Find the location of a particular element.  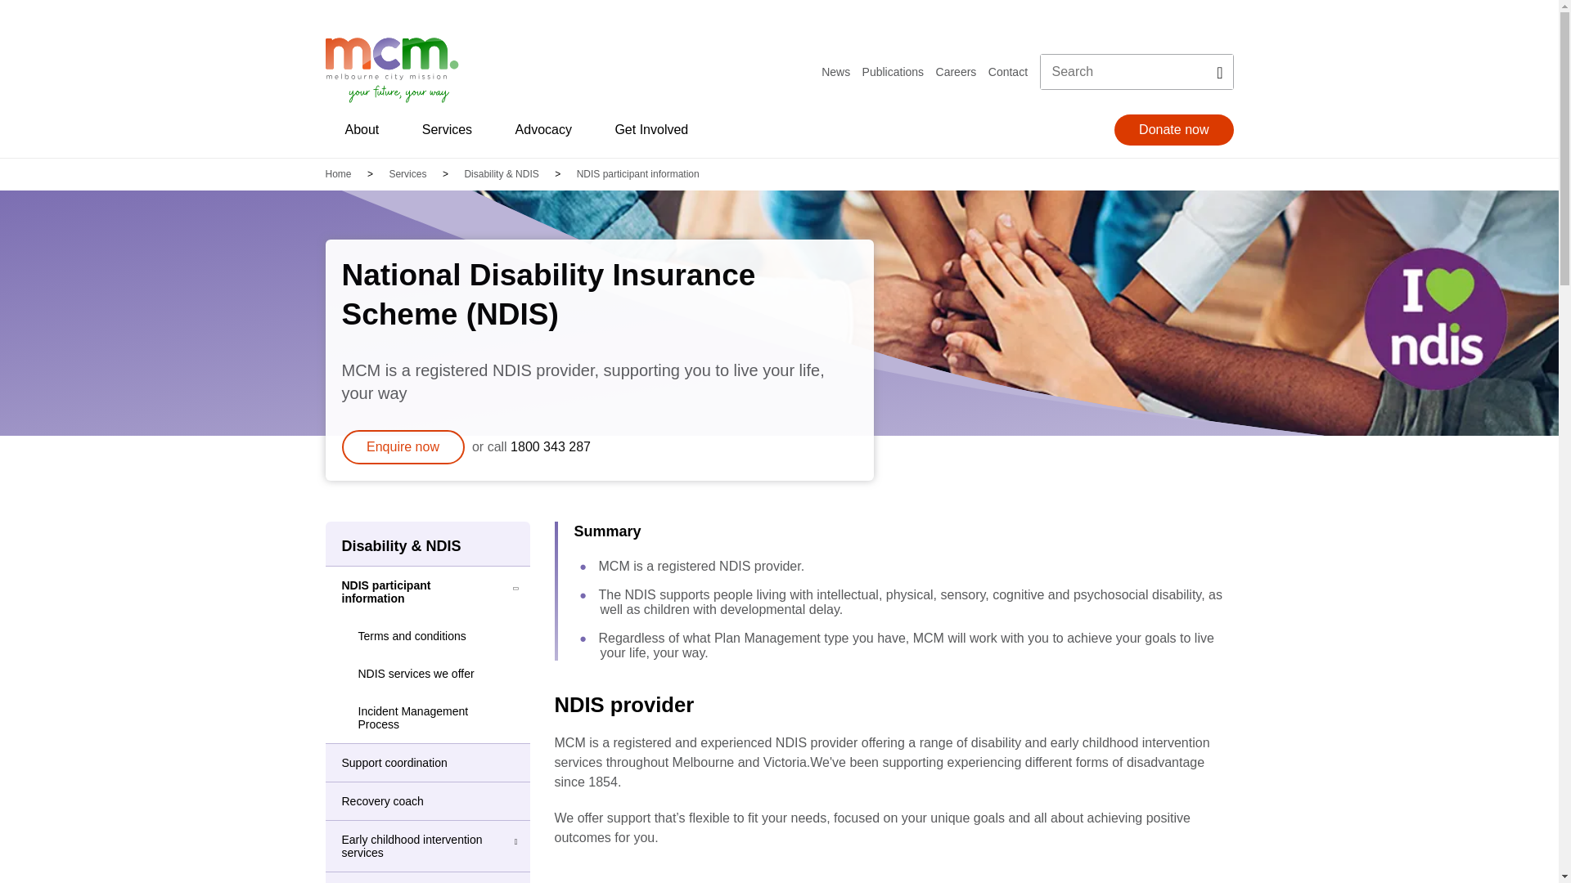

Disability & NDIS is located at coordinates (501, 175).